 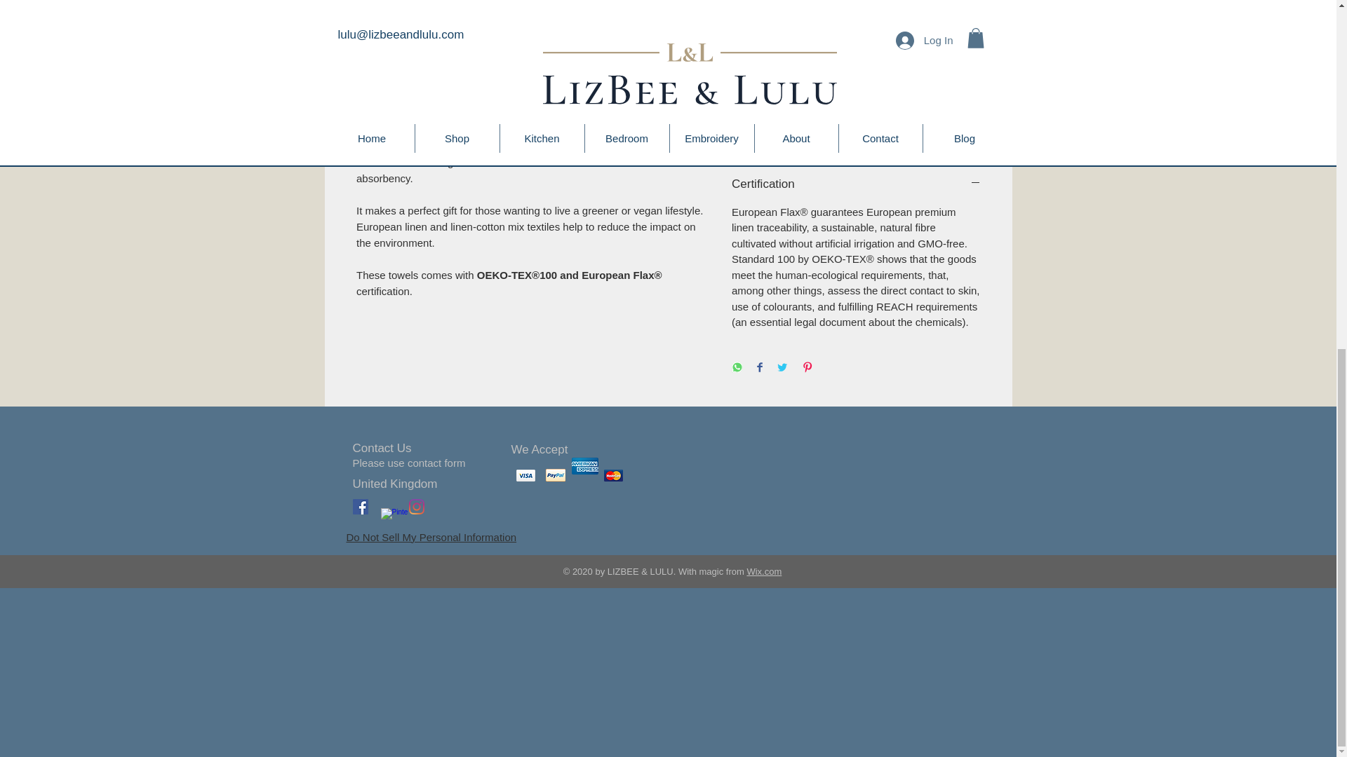 What do you see at coordinates (856, 184) in the screenshot?
I see `Certification` at bounding box center [856, 184].